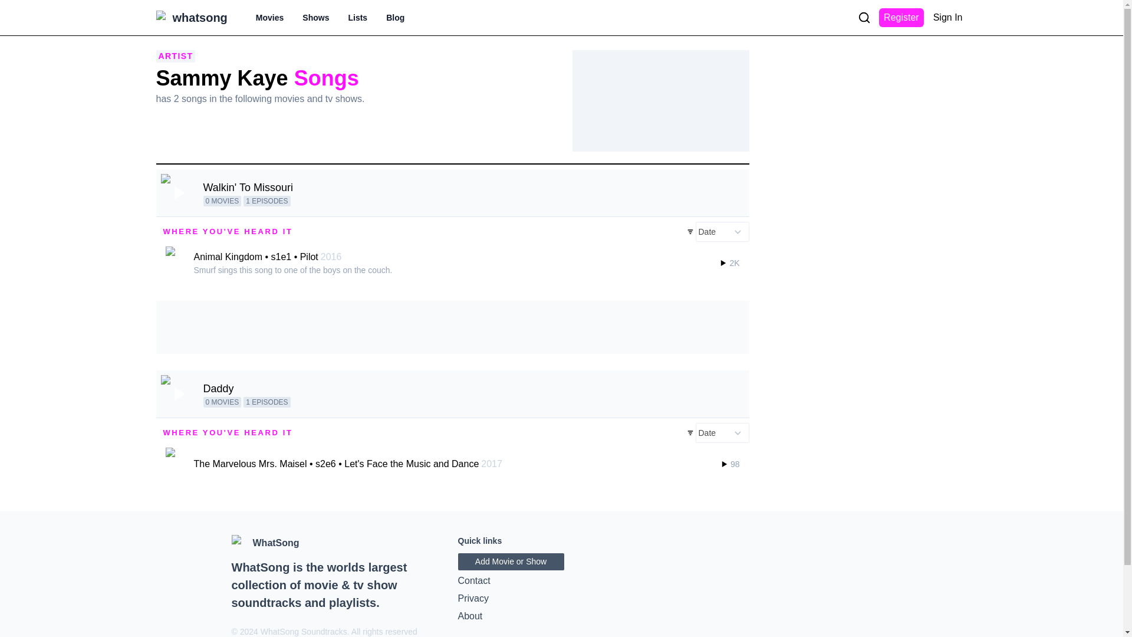 This screenshot has width=1132, height=637. Describe the element at coordinates (561, 599) in the screenshot. I see `Privacy` at that location.